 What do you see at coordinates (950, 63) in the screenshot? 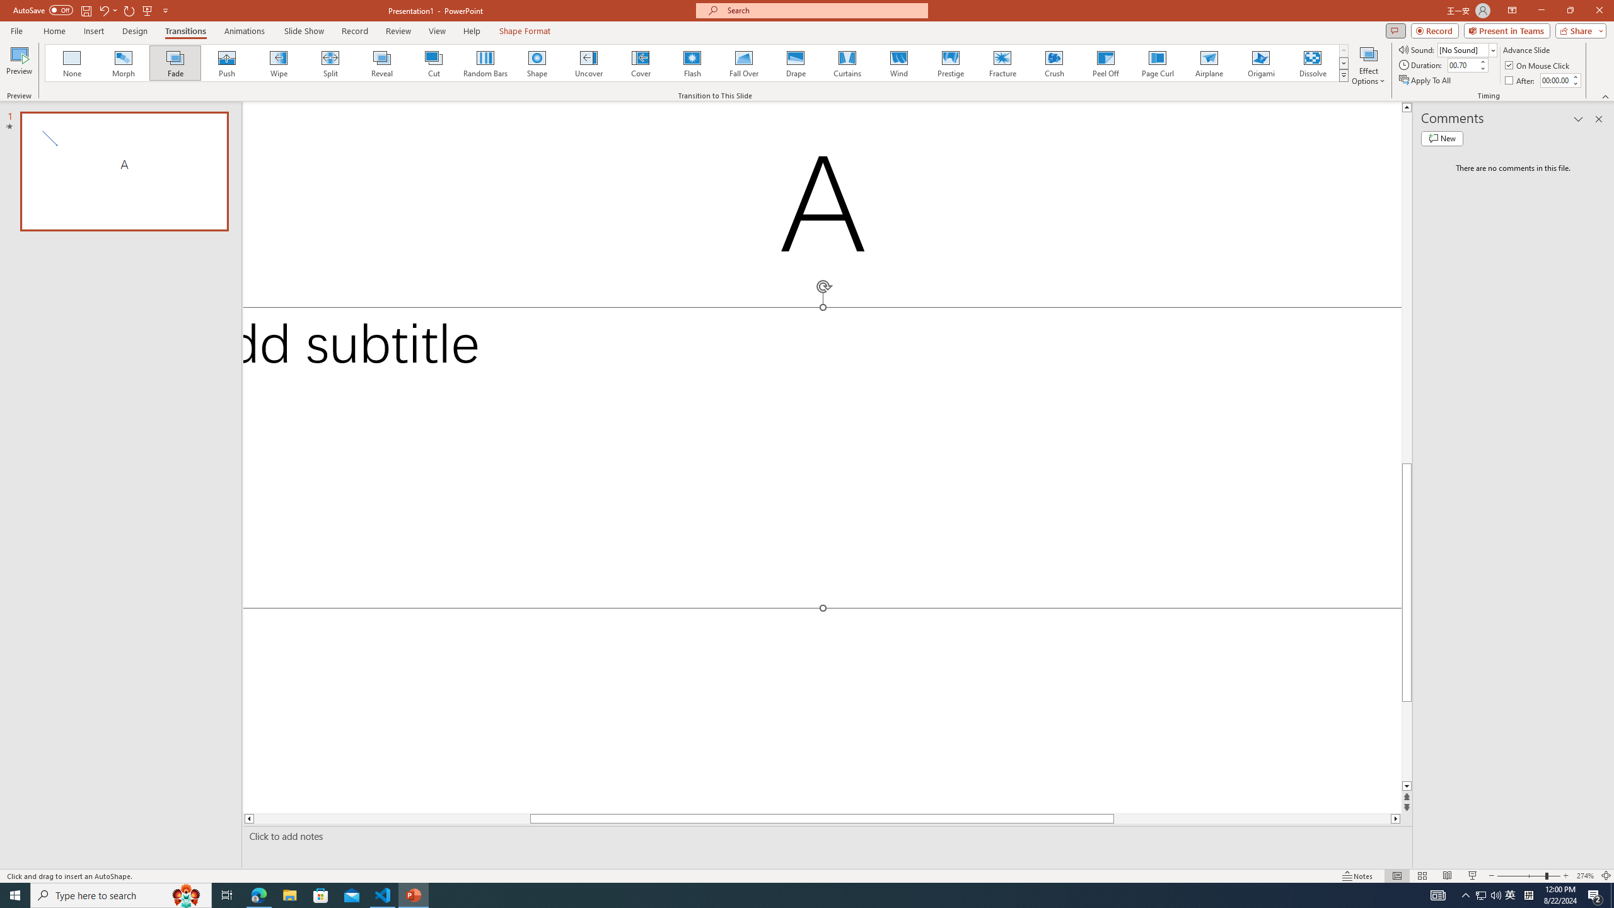
I see `Prestige` at bounding box center [950, 63].